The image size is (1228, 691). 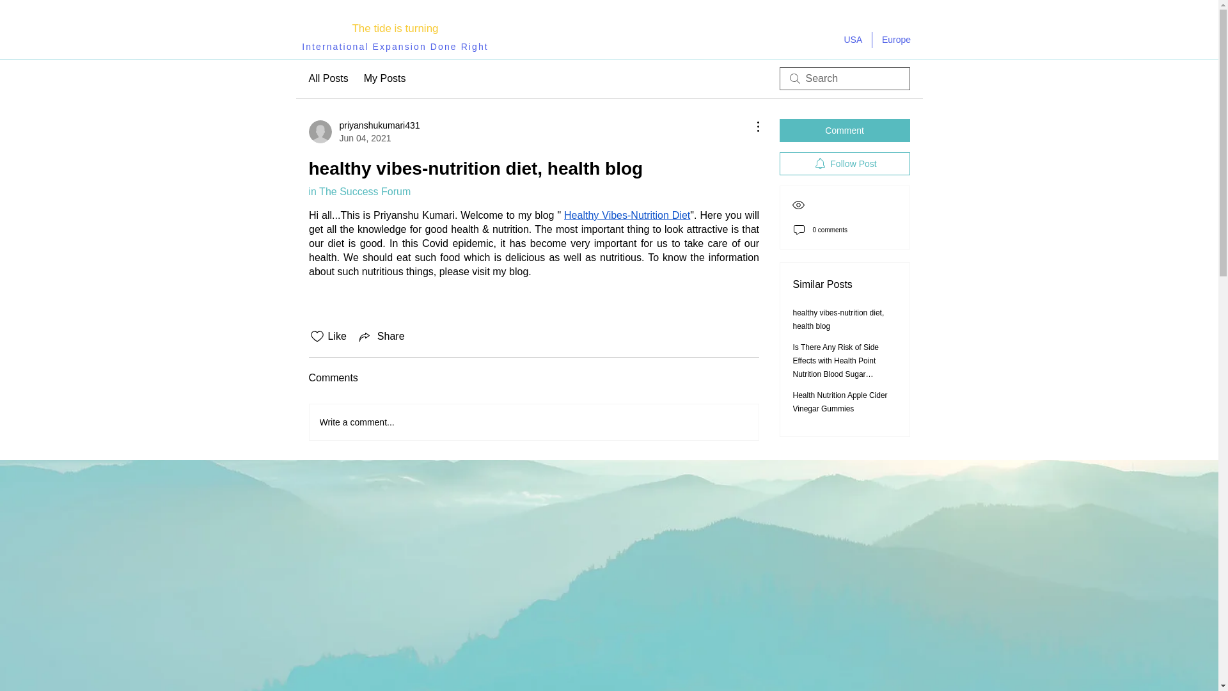 What do you see at coordinates (381, 337) in the screenshot?
I see `Share` at bounding box center [381, 337].